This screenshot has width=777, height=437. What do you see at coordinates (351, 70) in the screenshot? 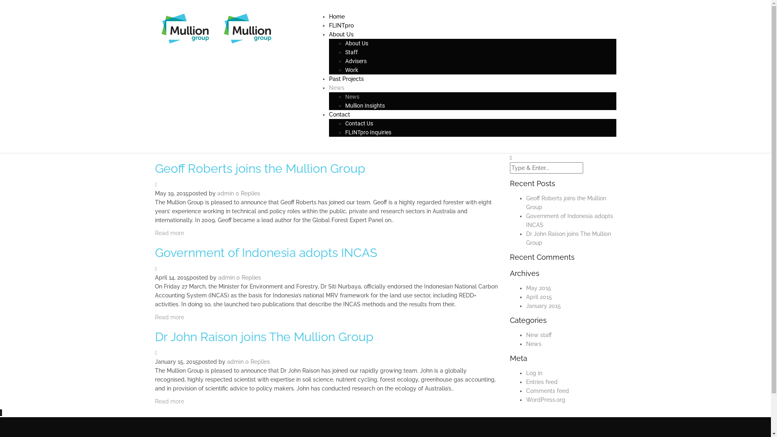
I see `Work` at bounding box center [351, 70].